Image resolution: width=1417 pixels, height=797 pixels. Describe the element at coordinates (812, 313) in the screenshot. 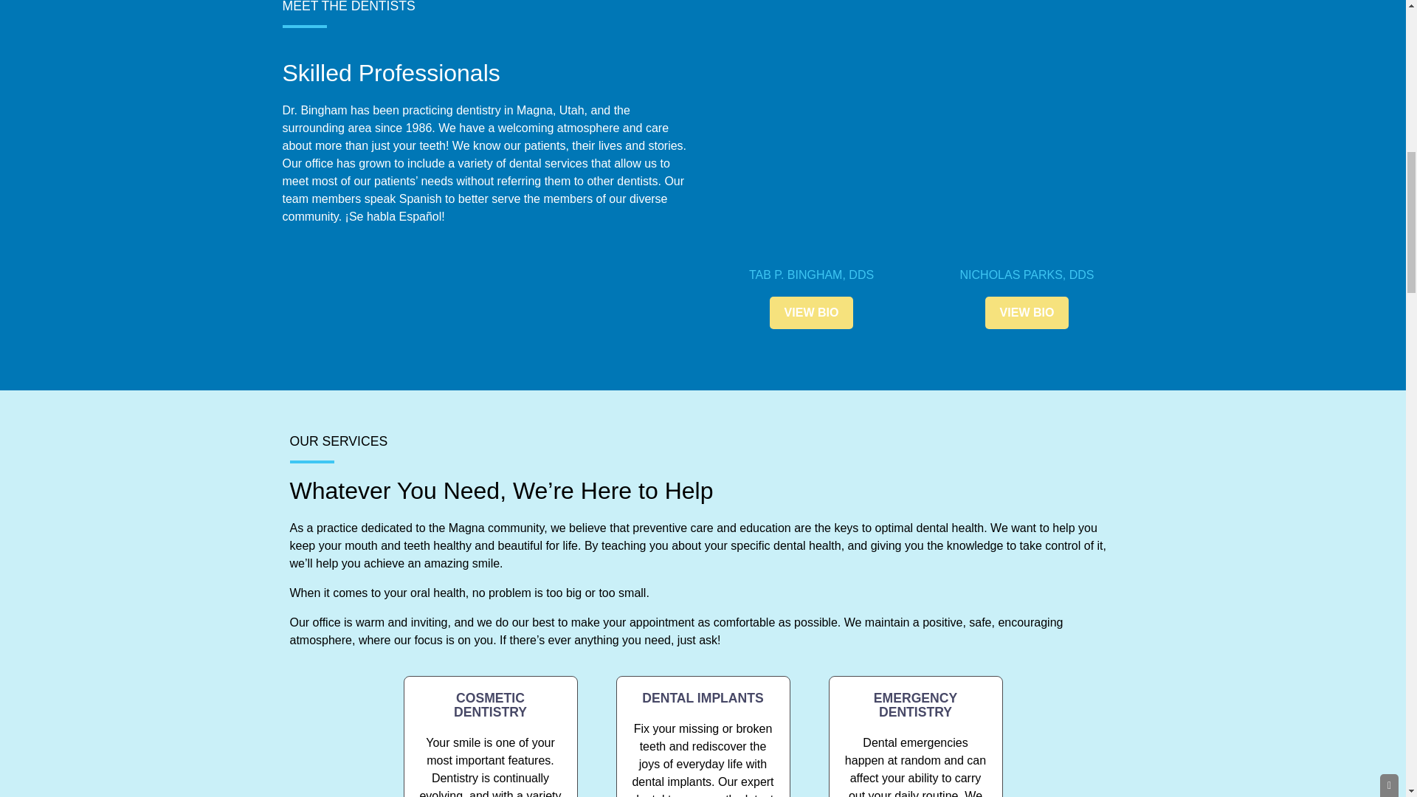

I see `VIEW BIO` at that location.